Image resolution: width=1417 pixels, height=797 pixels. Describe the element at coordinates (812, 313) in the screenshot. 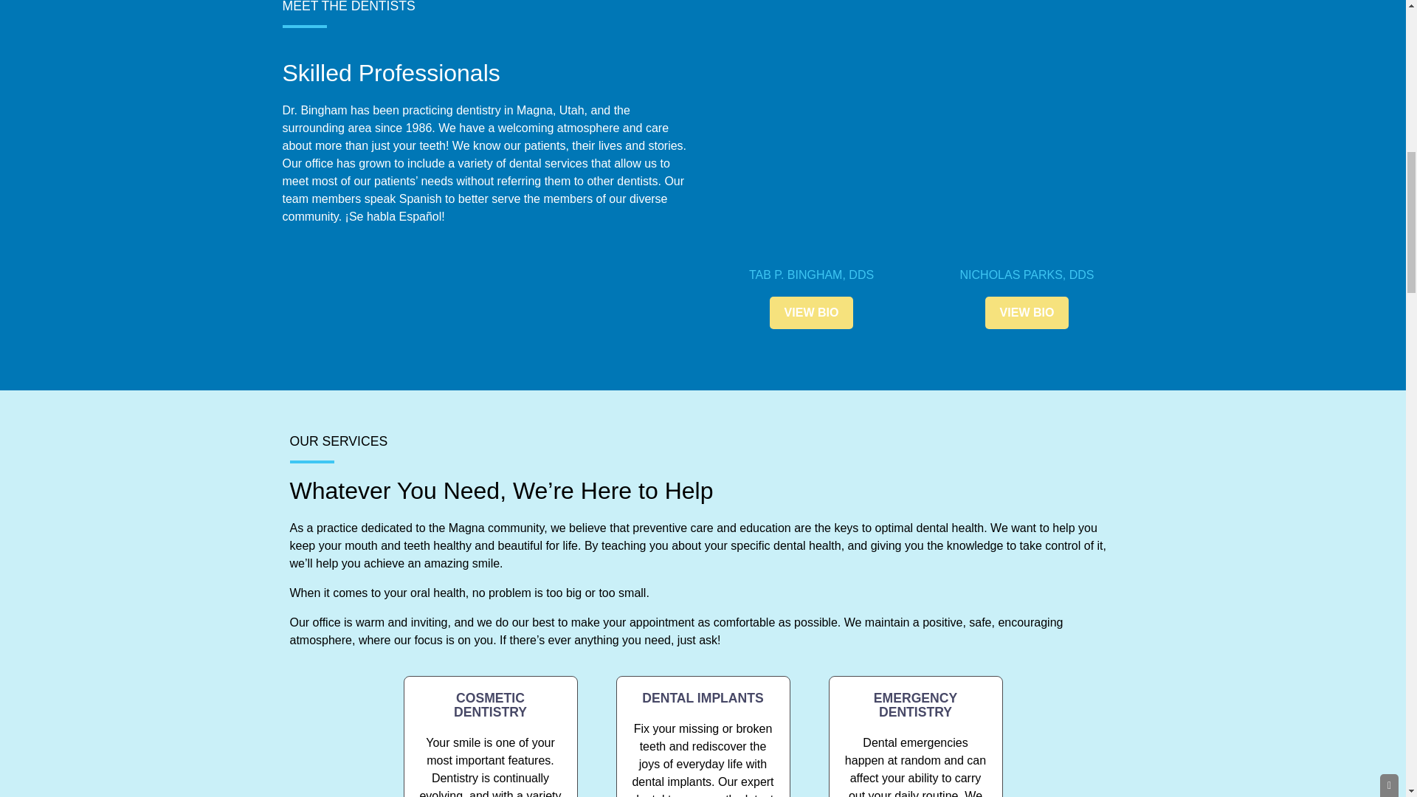

I see `VIEW BIO` at that location.